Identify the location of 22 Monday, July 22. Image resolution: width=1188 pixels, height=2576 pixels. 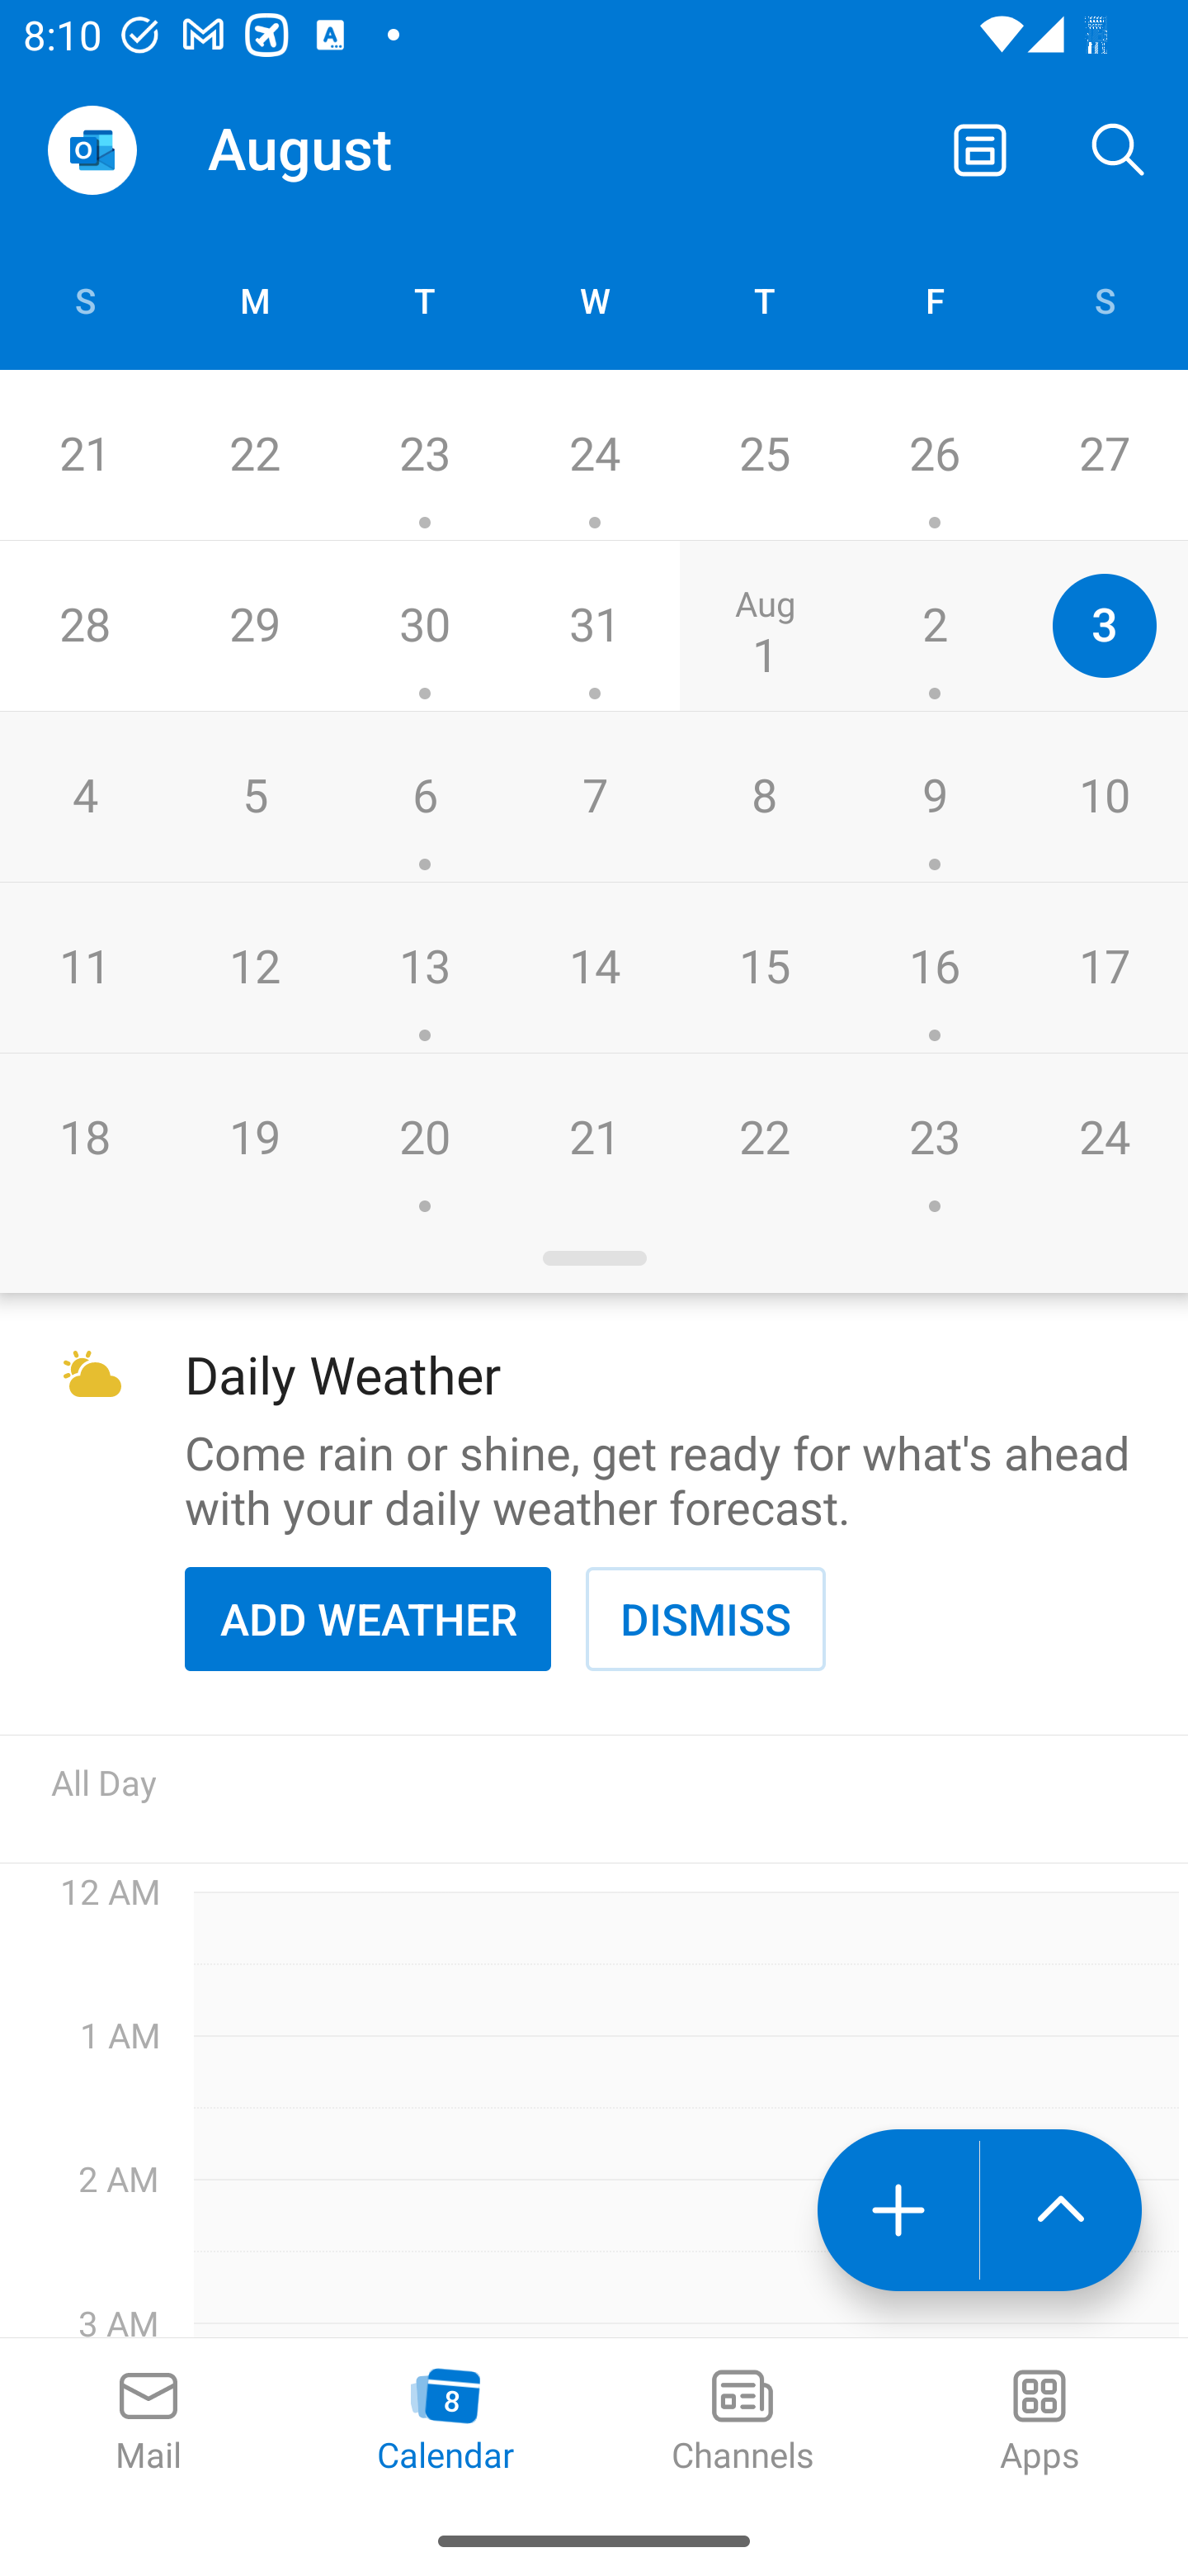
(254, 456).